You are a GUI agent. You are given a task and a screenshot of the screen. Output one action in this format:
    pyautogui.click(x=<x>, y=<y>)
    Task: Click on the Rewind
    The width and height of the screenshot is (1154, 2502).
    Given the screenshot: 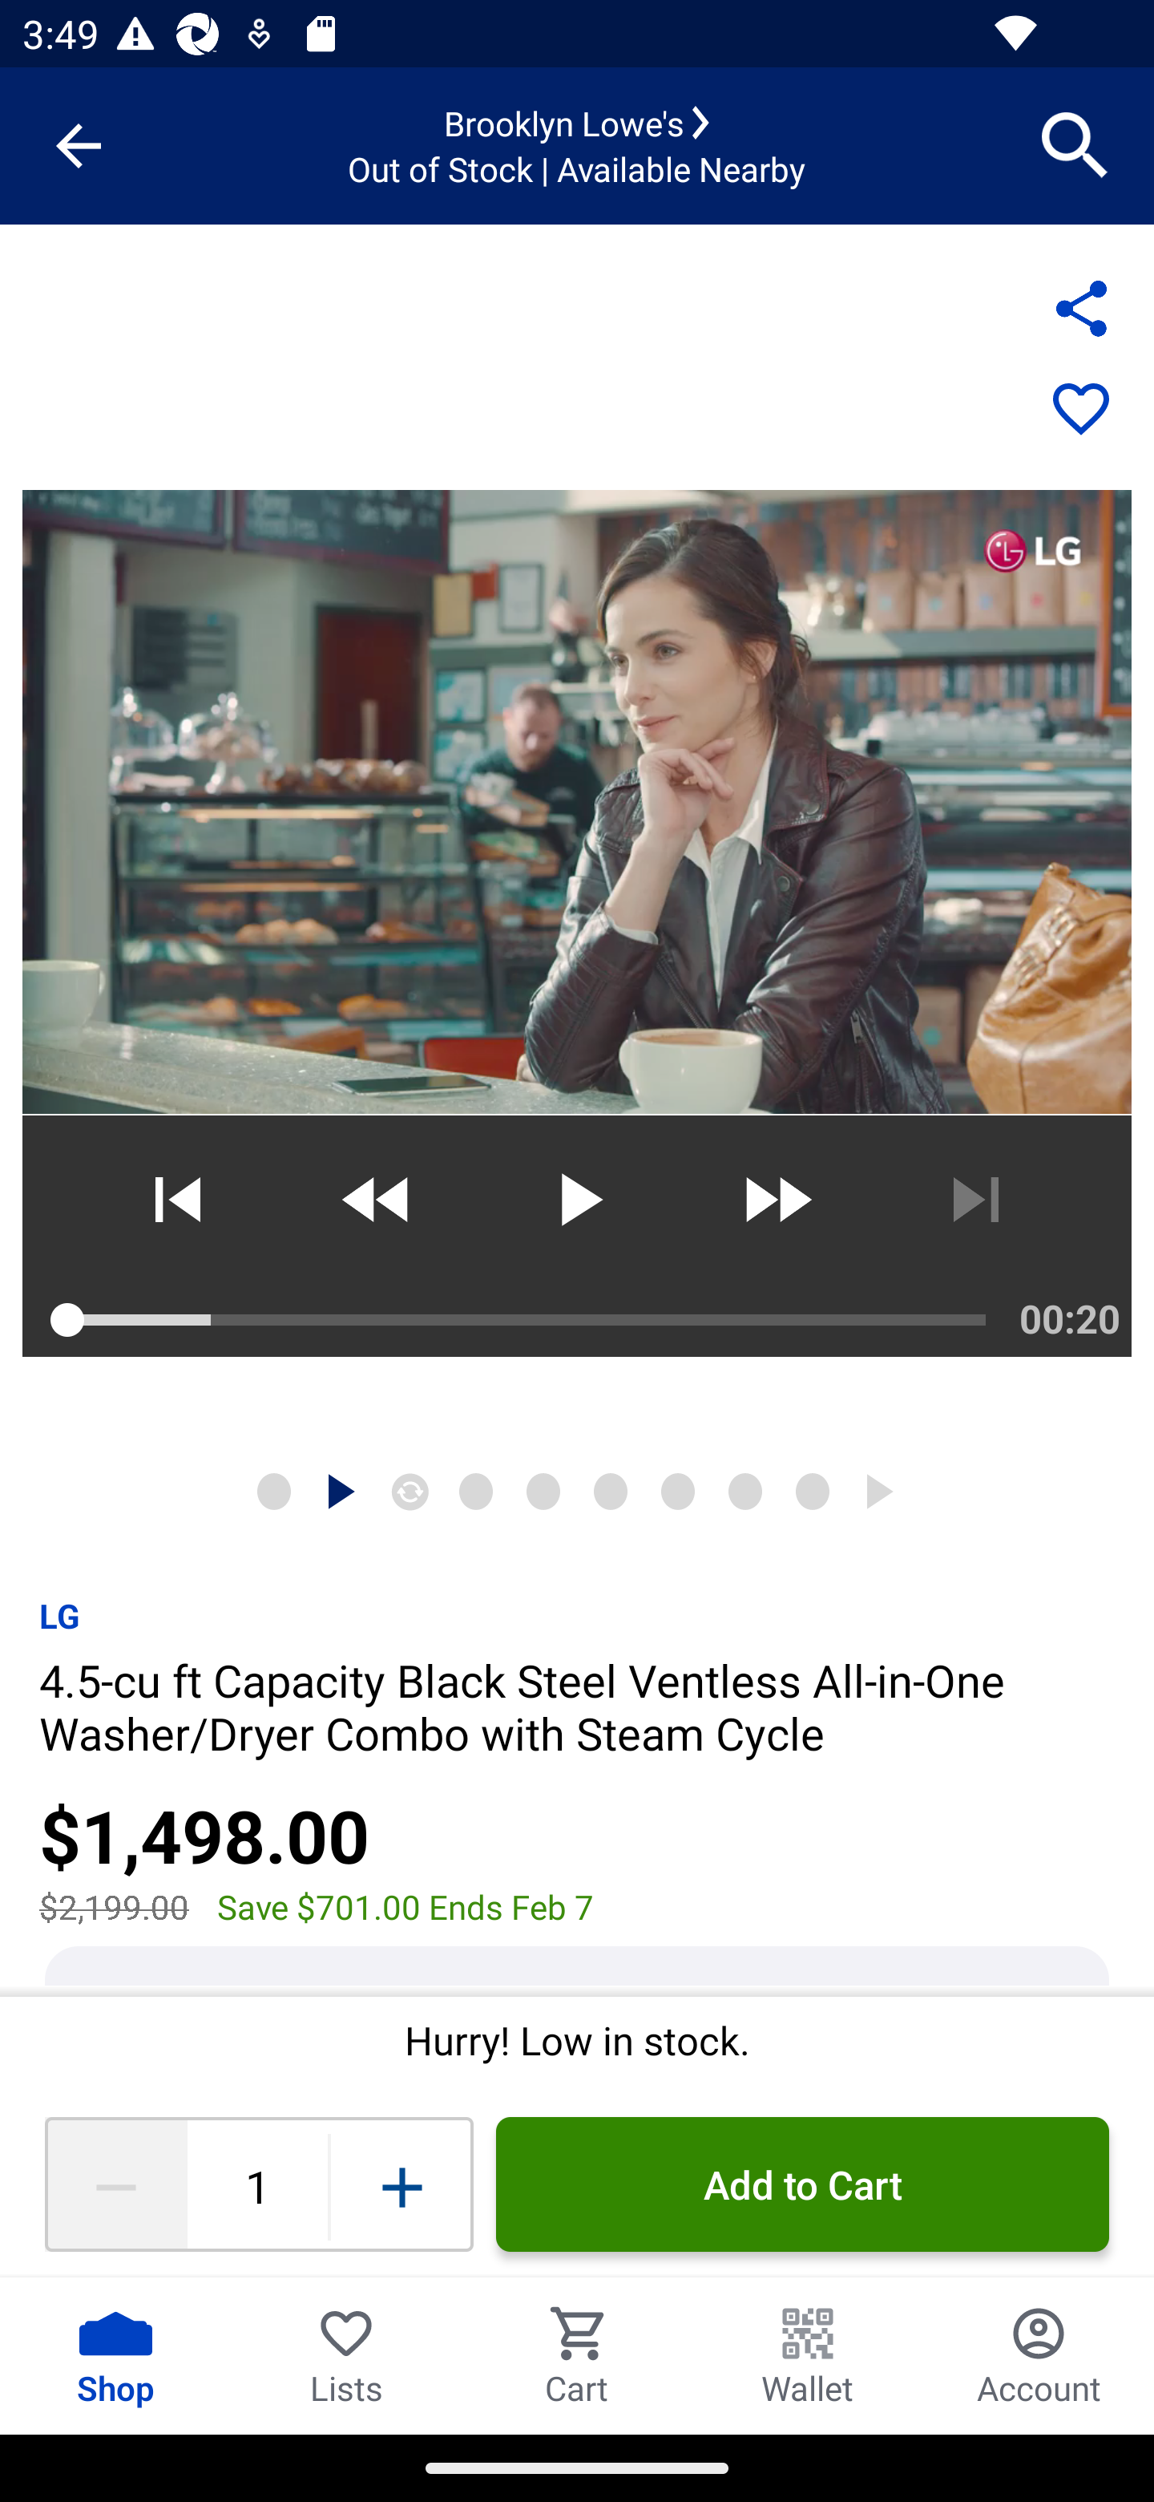 What is the action you would take?
    pyautogui.click(x=377, y=1200)
    